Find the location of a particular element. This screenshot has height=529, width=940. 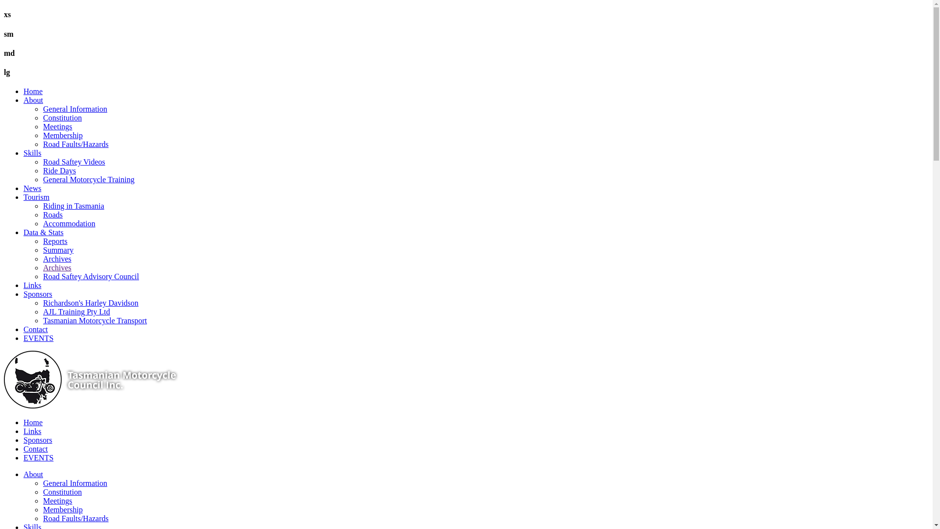

Constitution is located at coordinates (63, 492).